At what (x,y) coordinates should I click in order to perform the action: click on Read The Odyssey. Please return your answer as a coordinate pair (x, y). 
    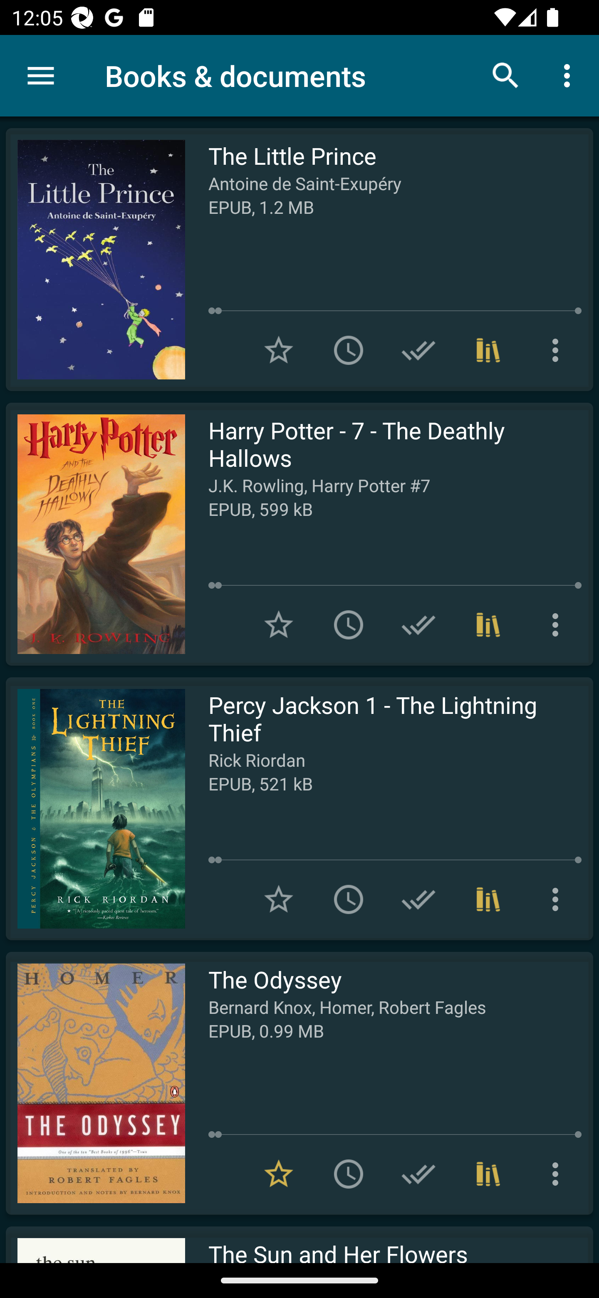
    Looking at the image, I should click on (95, 1083).